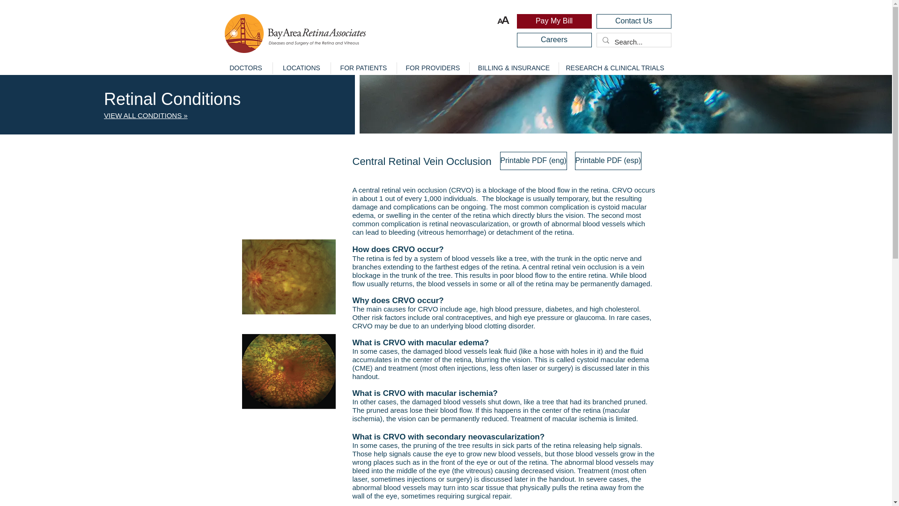 This screenshot has height=506, width=899. I want to click on Careers, so click(554, 40).